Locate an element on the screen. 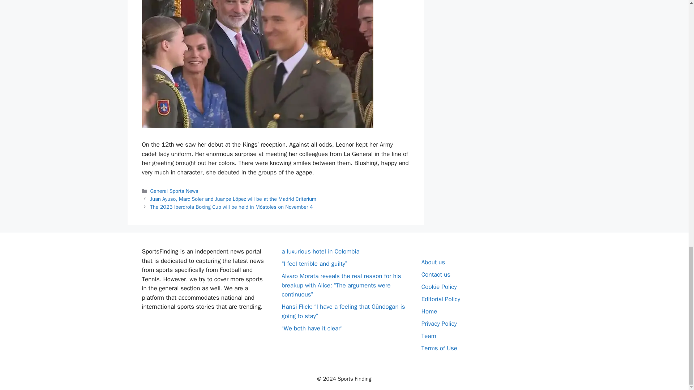  Cookie Policy is located at coordinates (439, 287).